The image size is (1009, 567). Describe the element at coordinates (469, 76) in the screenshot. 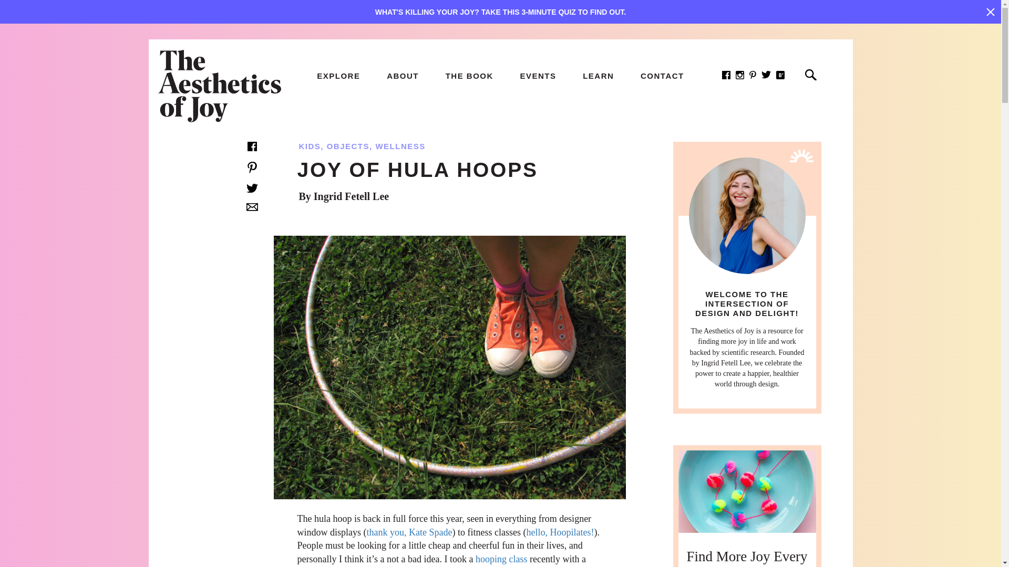

I see `THE BOOK` at that location.